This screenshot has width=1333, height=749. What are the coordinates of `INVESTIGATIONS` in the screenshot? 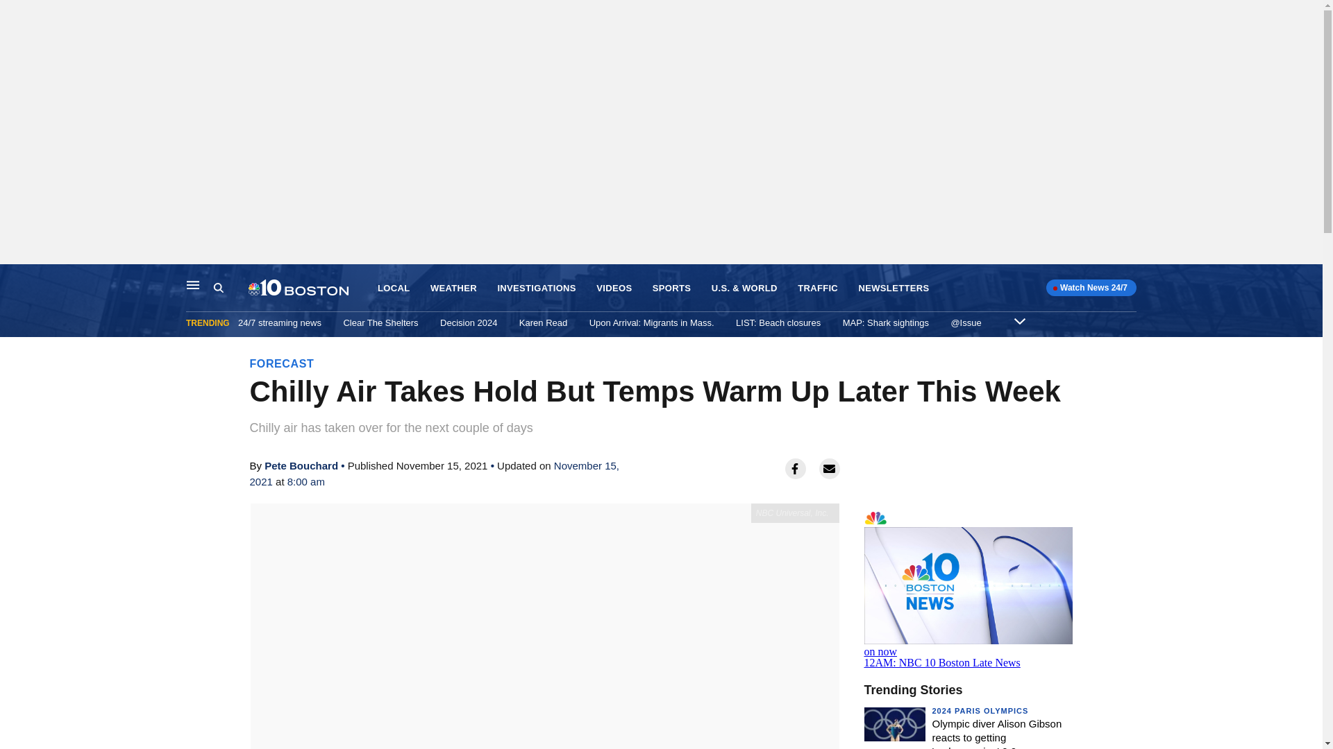 It's located at (536, 289).